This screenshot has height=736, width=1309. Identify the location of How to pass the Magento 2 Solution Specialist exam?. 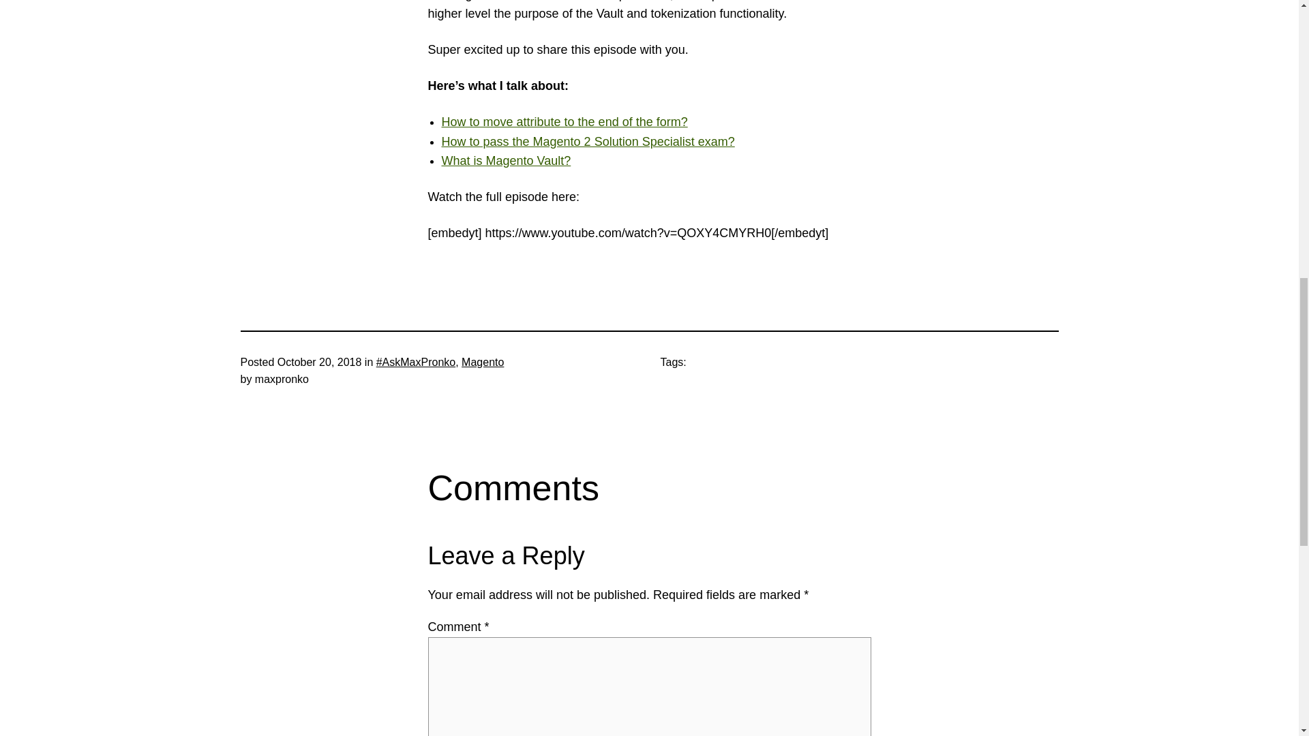
(588, 142).